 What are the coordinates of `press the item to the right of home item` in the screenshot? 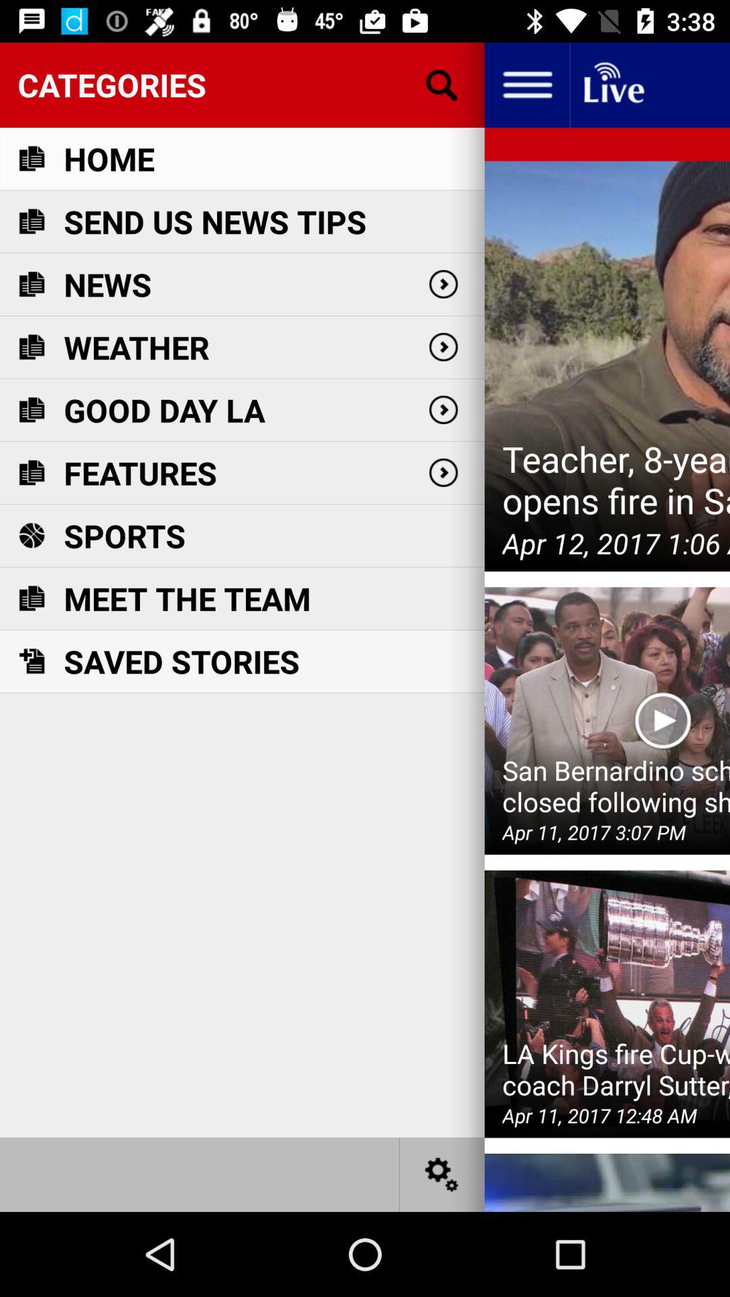 It's located at (441, 85).